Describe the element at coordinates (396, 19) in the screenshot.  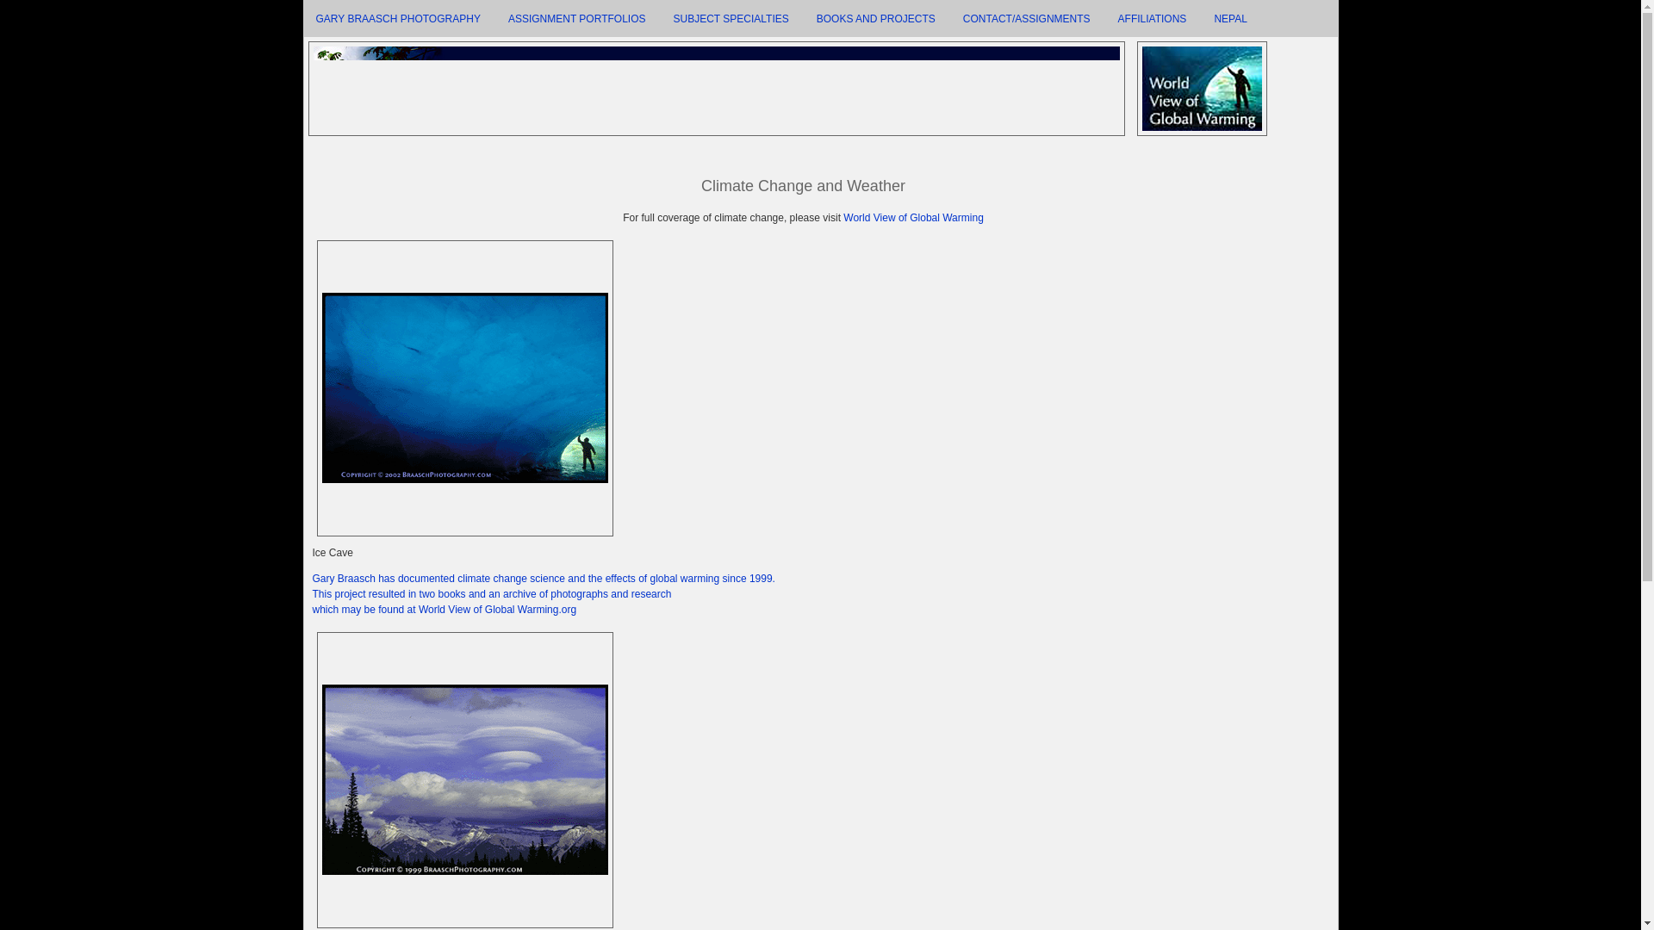
I see `GARY BRAASCH PHOTOGRAPHY` at that location.